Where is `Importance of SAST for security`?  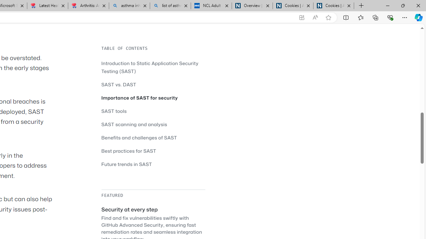 Importance of SAST for security is located at coordinates (153, 98).